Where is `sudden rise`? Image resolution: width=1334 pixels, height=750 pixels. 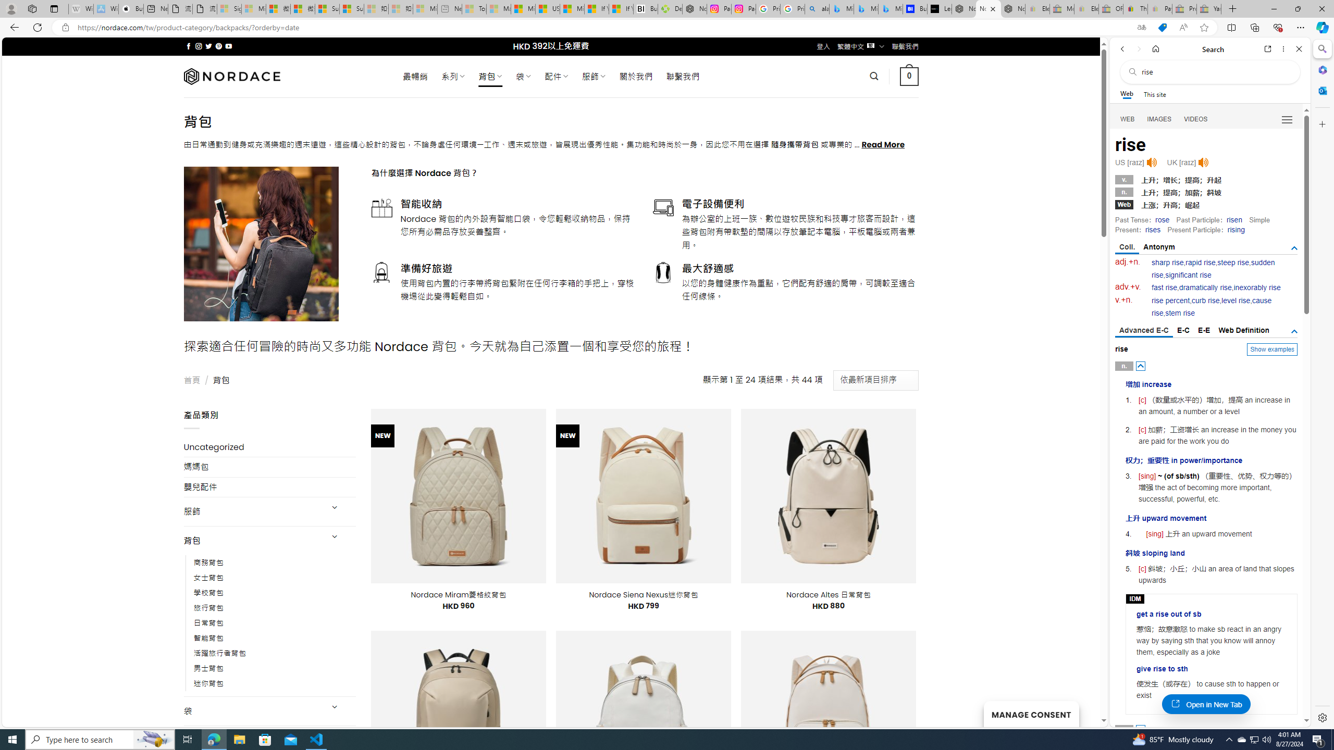 sudden rise is located at coordinates (1213, 269).